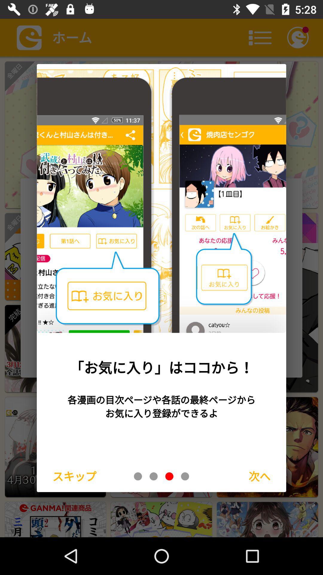 The height and width of the screenshot is (575, 323). I want to click on choose page, so click(154, 476).